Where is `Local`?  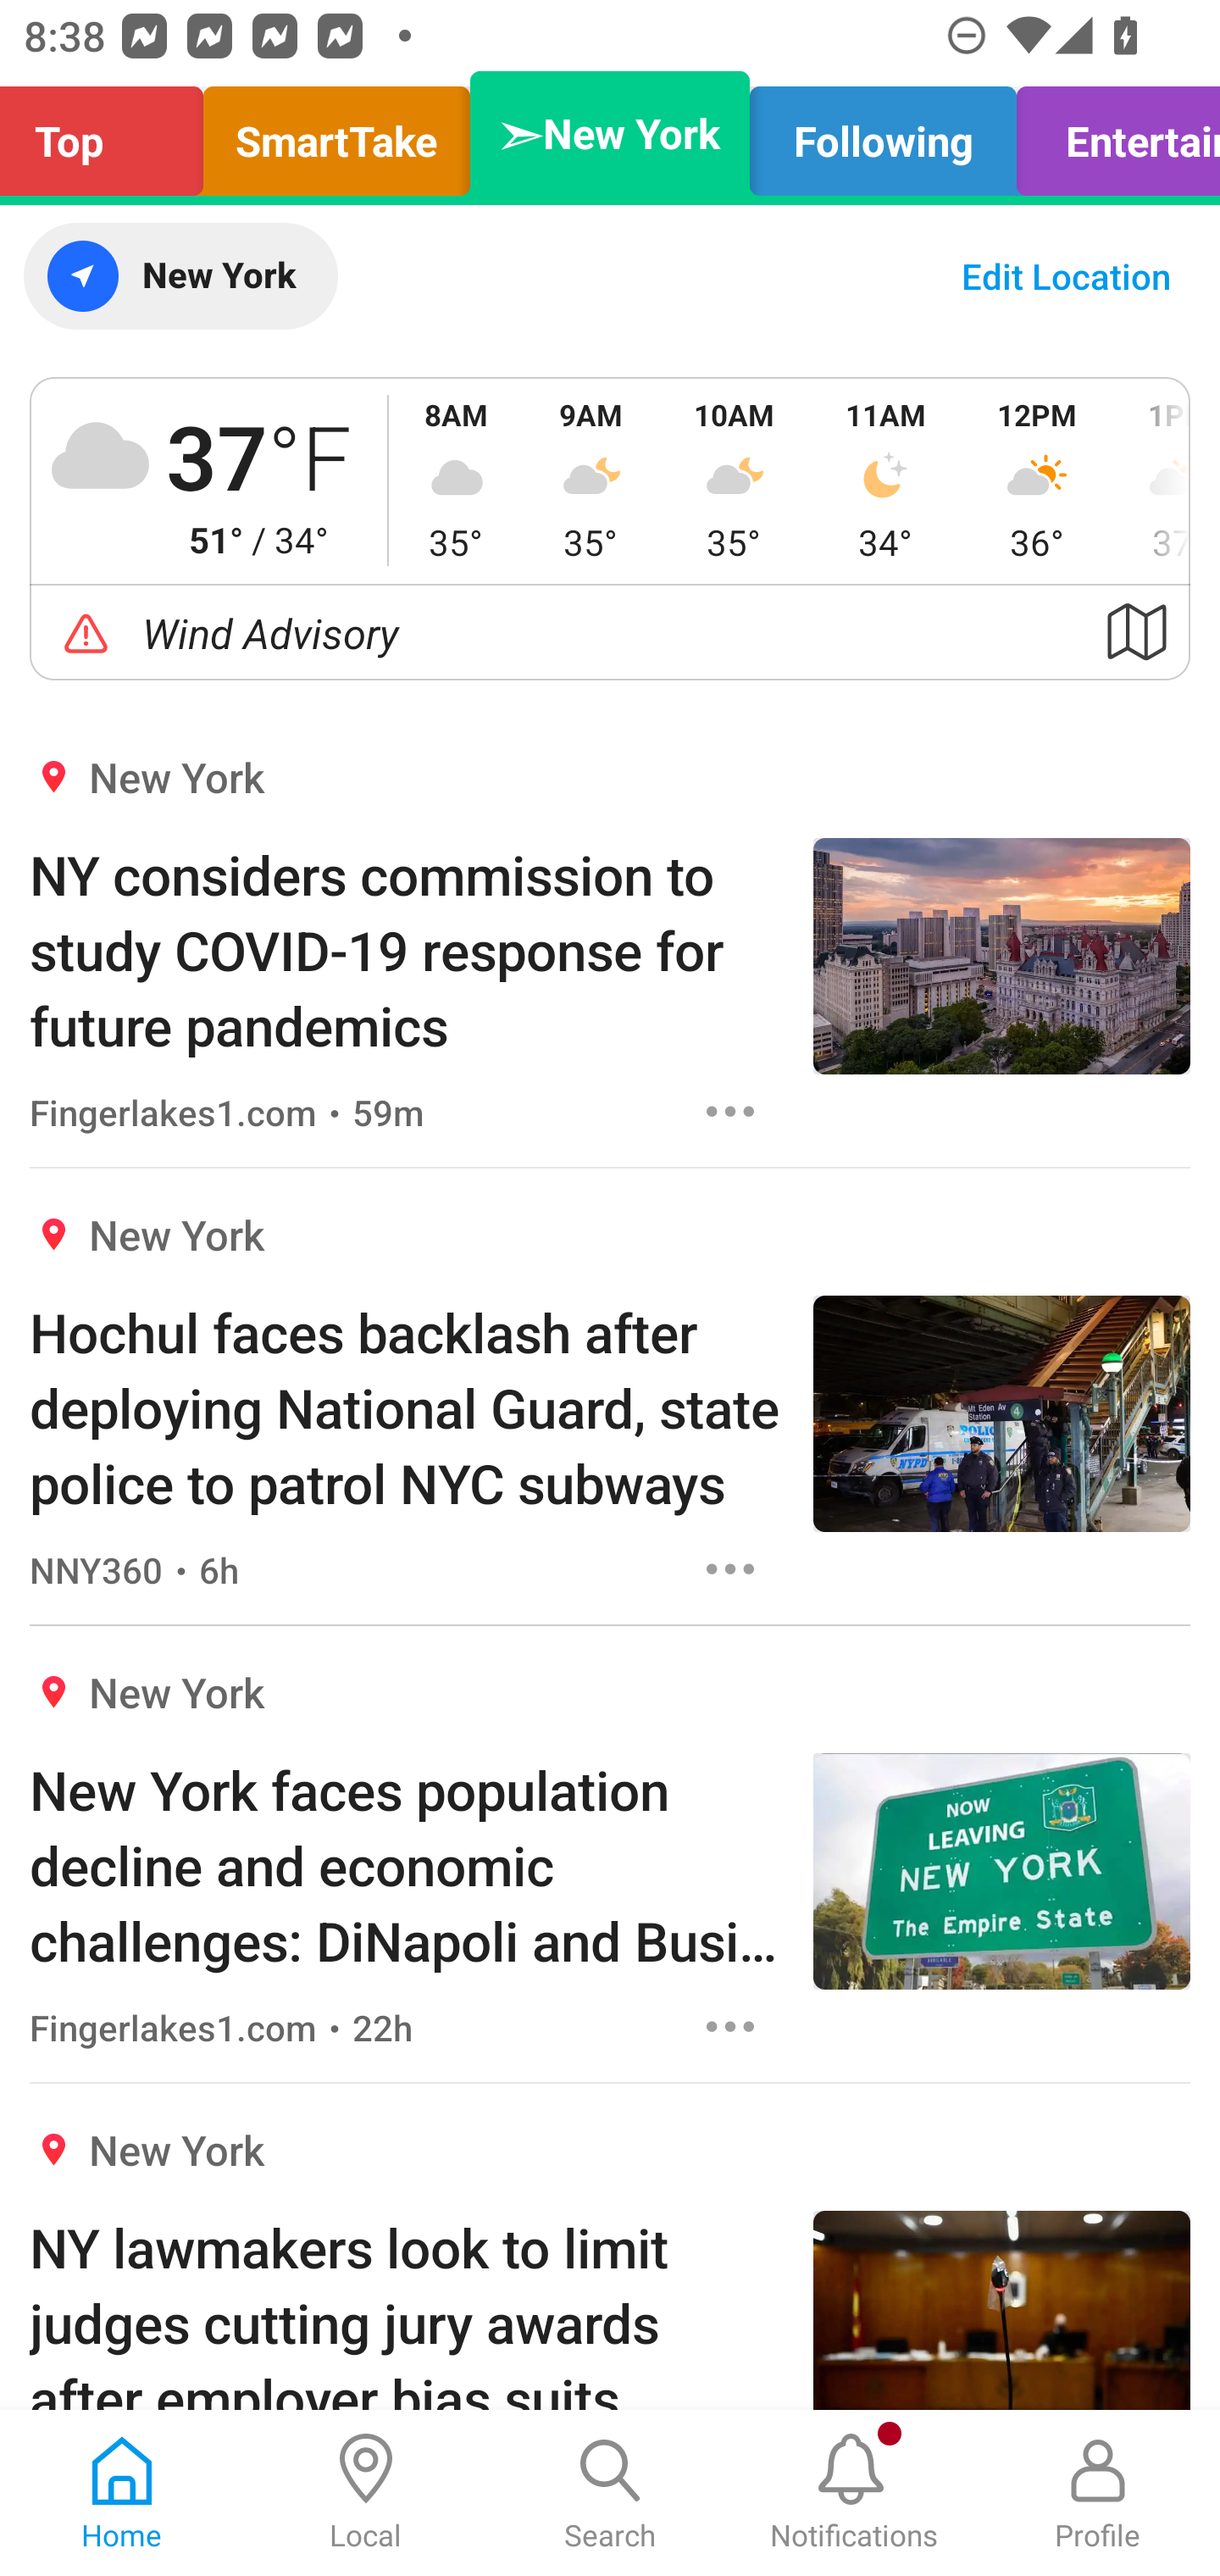
Local is located at coordinates (366, 2493).